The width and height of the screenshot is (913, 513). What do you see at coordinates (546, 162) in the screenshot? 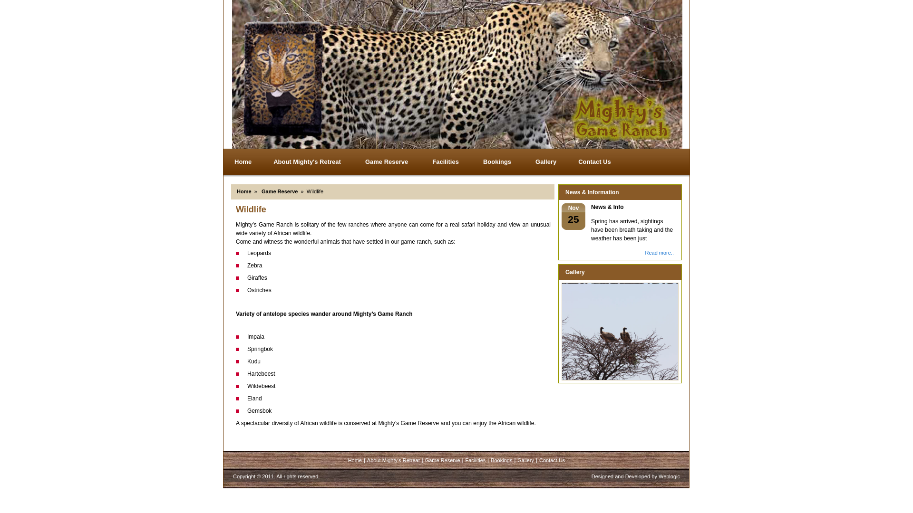
I see `Gallery` at bounding box center [546, 162].